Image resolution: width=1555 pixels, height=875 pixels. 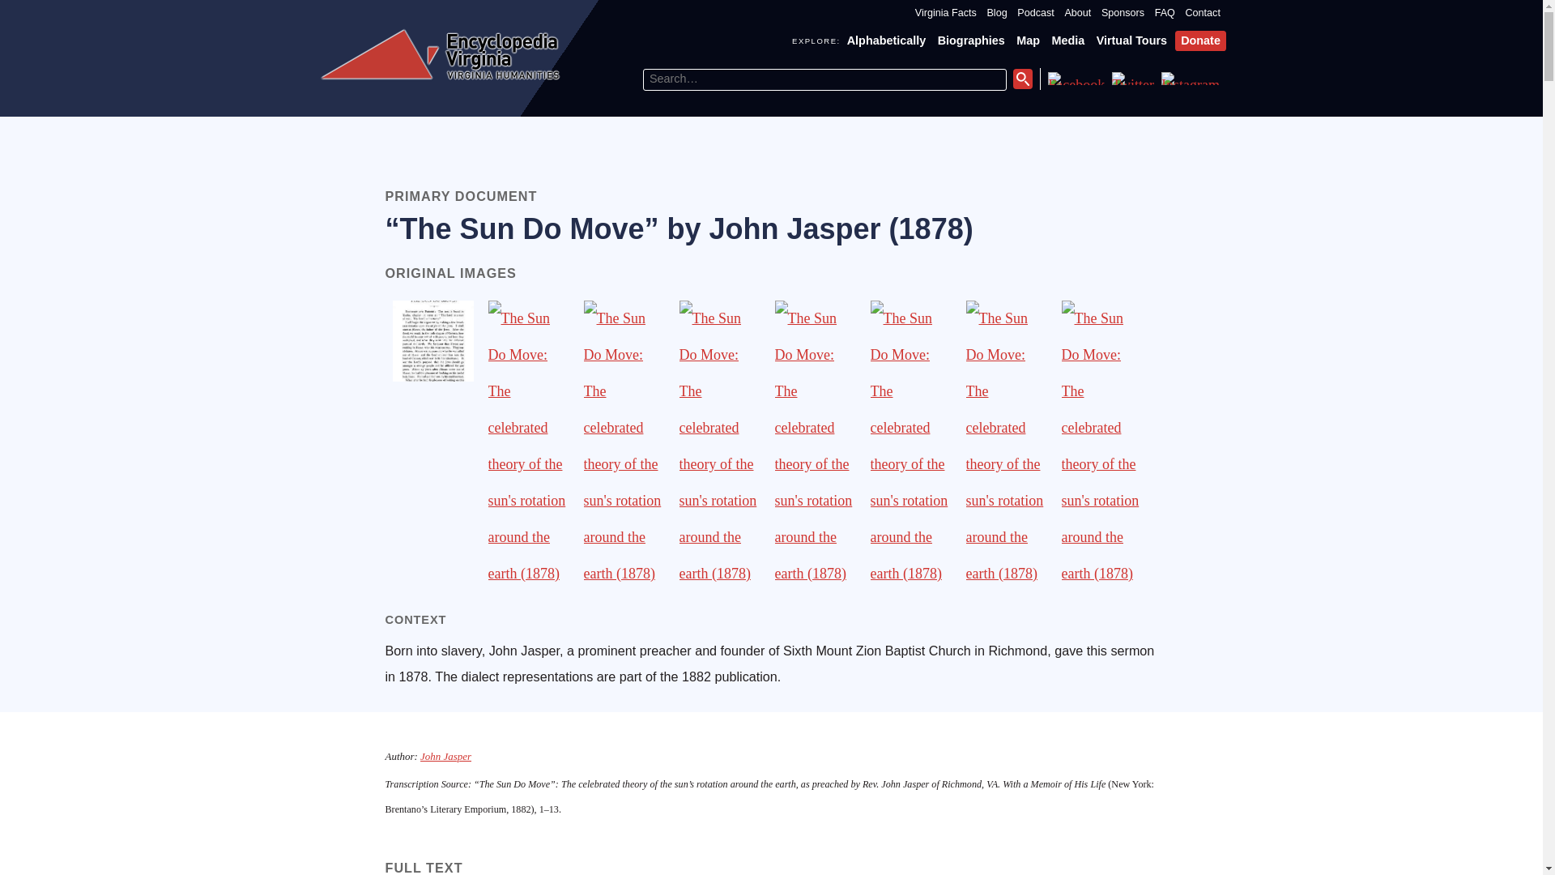 I want to click on Virtual Tours, so click(x=1131, y=41).